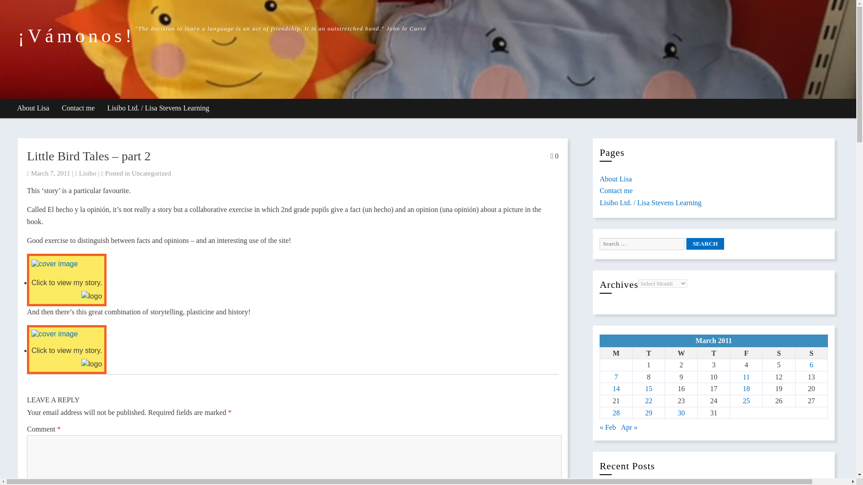  What do you see at coordinates (778, 353) in the screenshot?
I see `Saturday` at bounding box center [778, 353].